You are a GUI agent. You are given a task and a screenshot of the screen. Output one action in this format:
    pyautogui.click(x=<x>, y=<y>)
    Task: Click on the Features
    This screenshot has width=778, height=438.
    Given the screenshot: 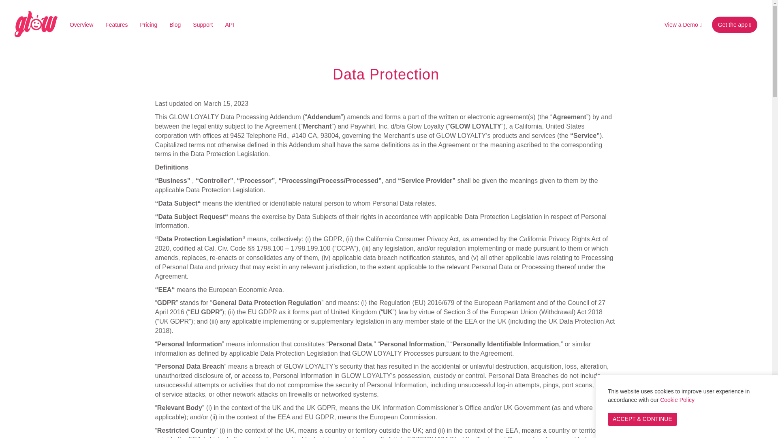 What is the action you would take?
    pyautogui.click(x=117, y=25)
    